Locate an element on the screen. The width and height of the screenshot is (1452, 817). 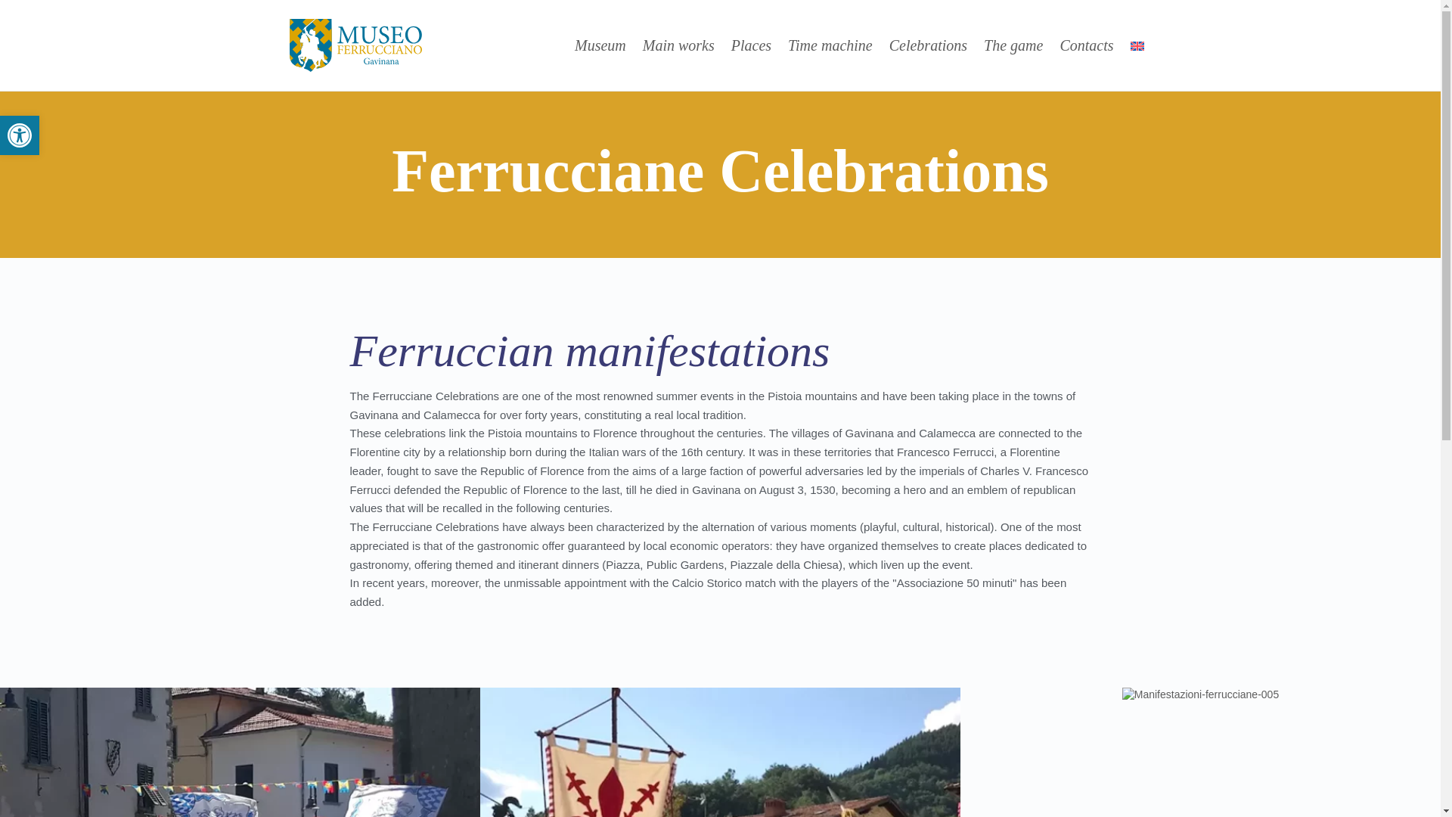
Accessibility Tools is located at coordinates (678, 45).